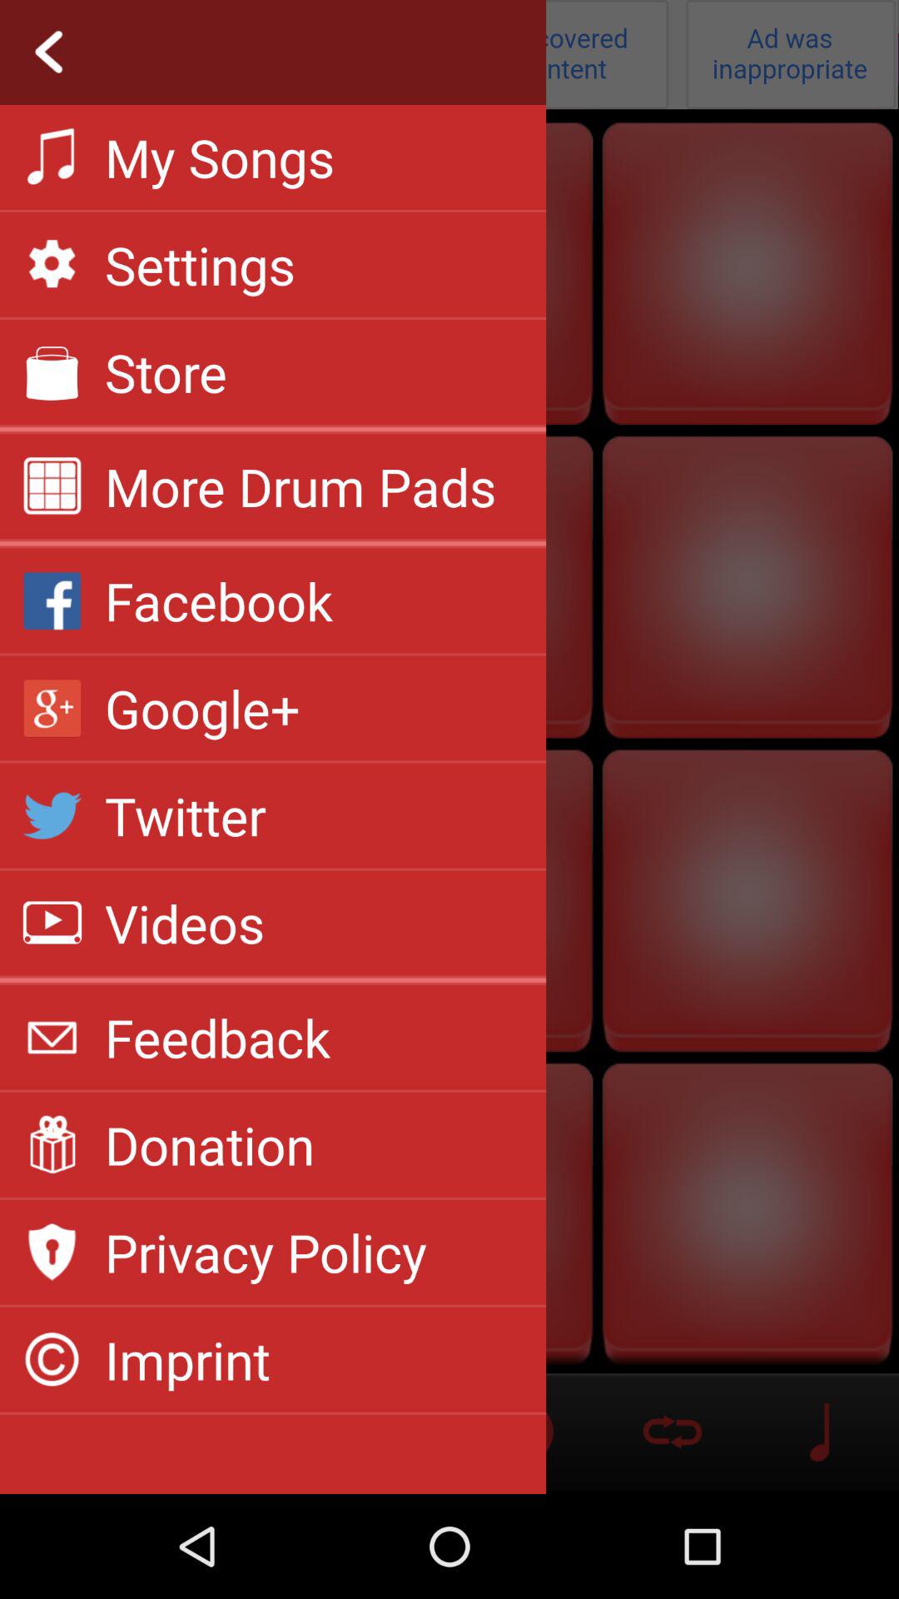 The height and width of the screenshot is (1599, 899). I want to click on return back, so click(449, 55).